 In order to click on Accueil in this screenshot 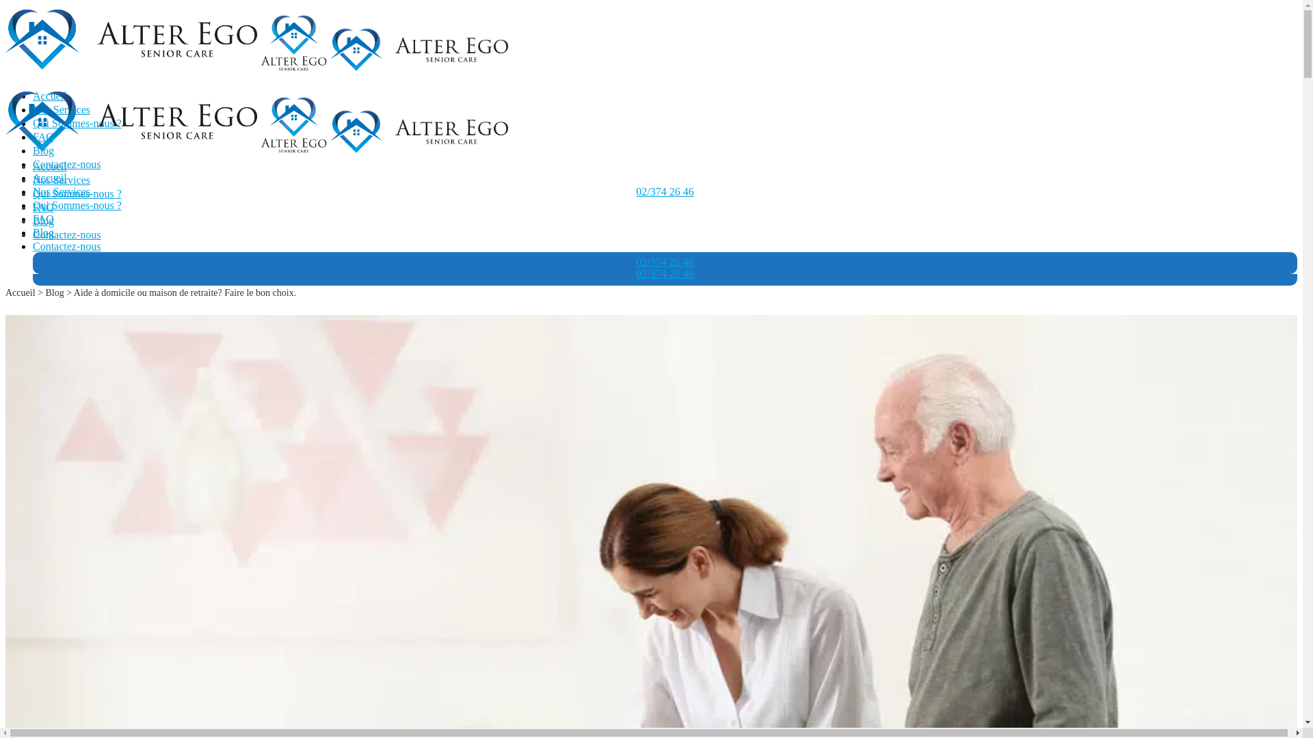, I will do `click(21, 292)`.